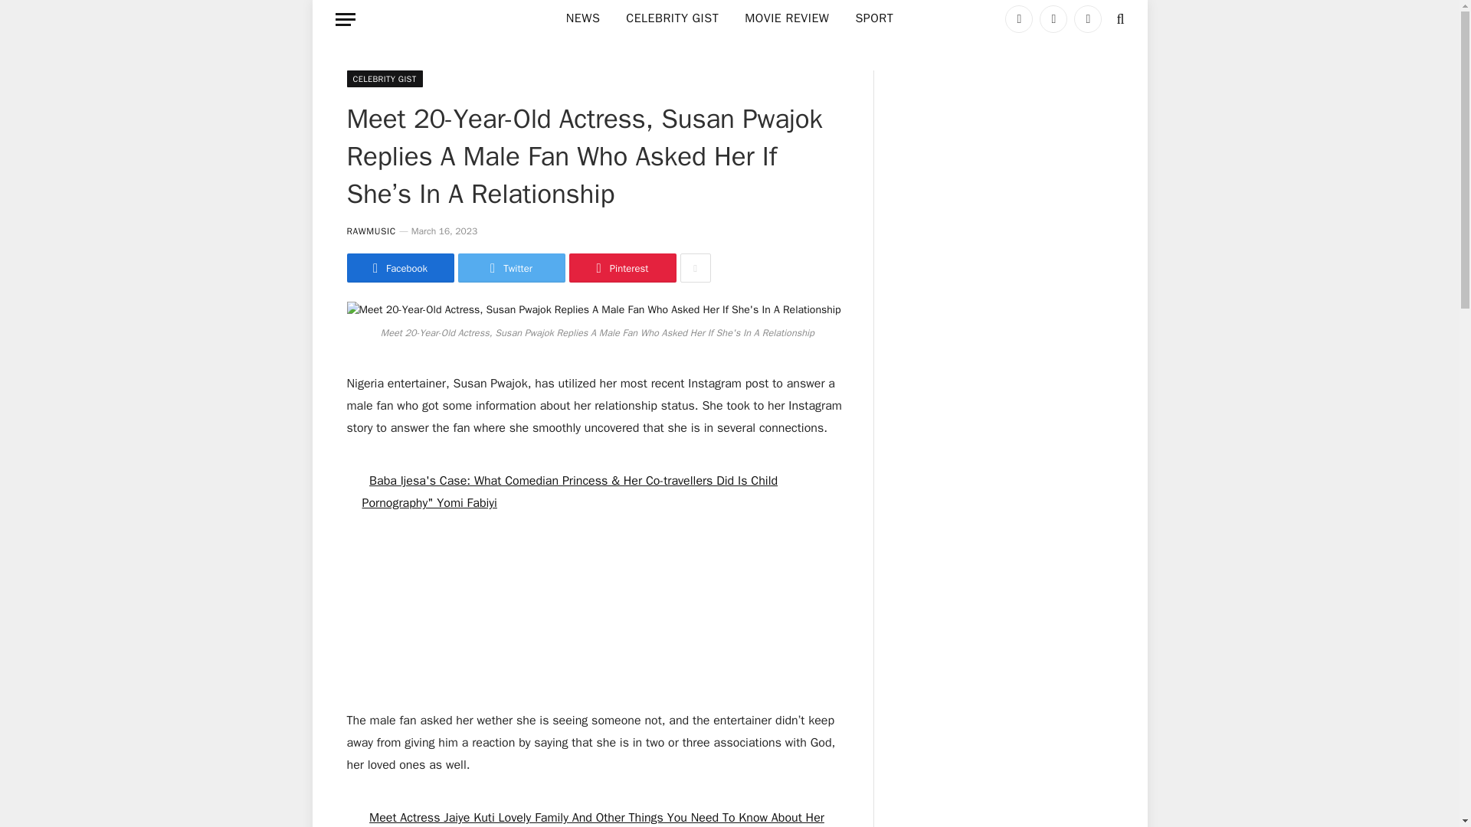 This screenshot has height=827, width=1471. I want to click on MOVIE REVIEW, so click(786, 18).